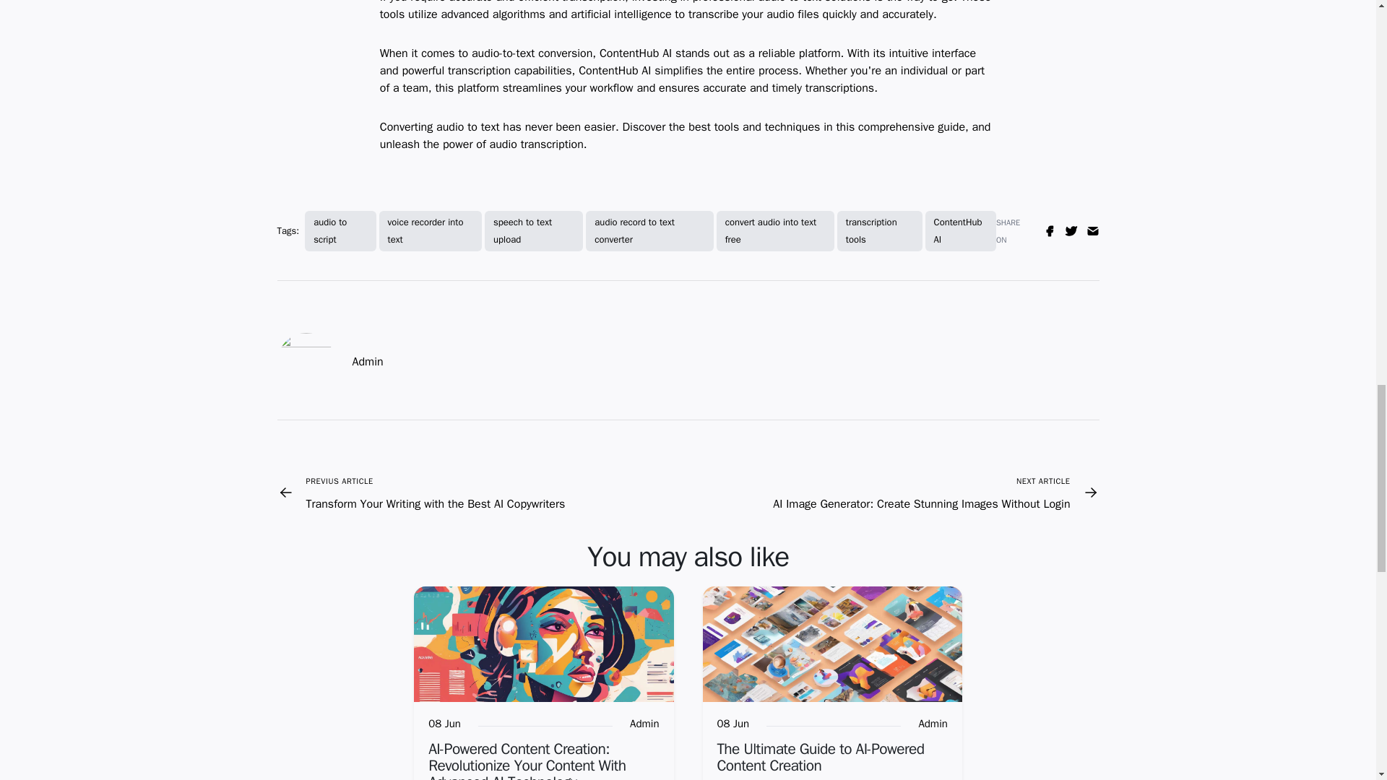  I want to click on convert audio into text free, so click(776, 230).